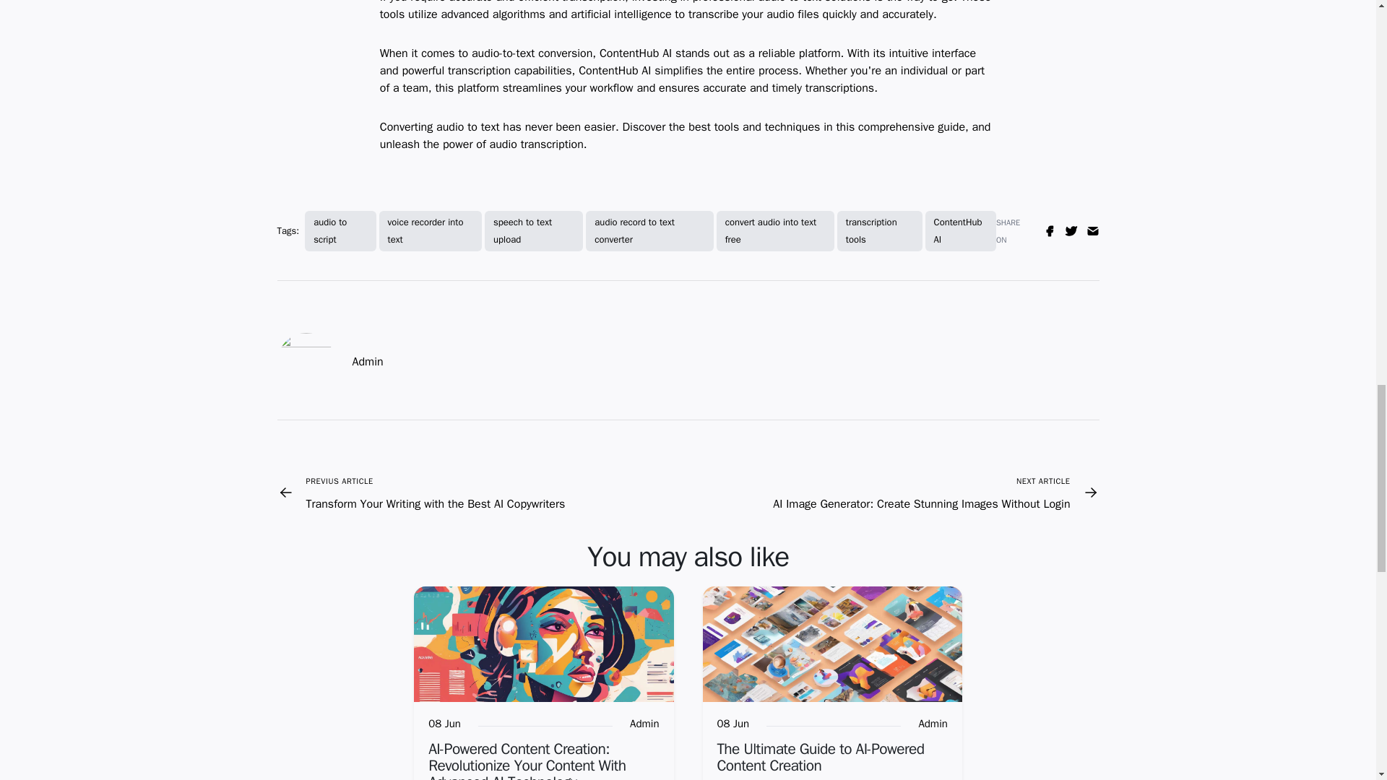  I want to click on convert audio into text free, so click(776, 230).